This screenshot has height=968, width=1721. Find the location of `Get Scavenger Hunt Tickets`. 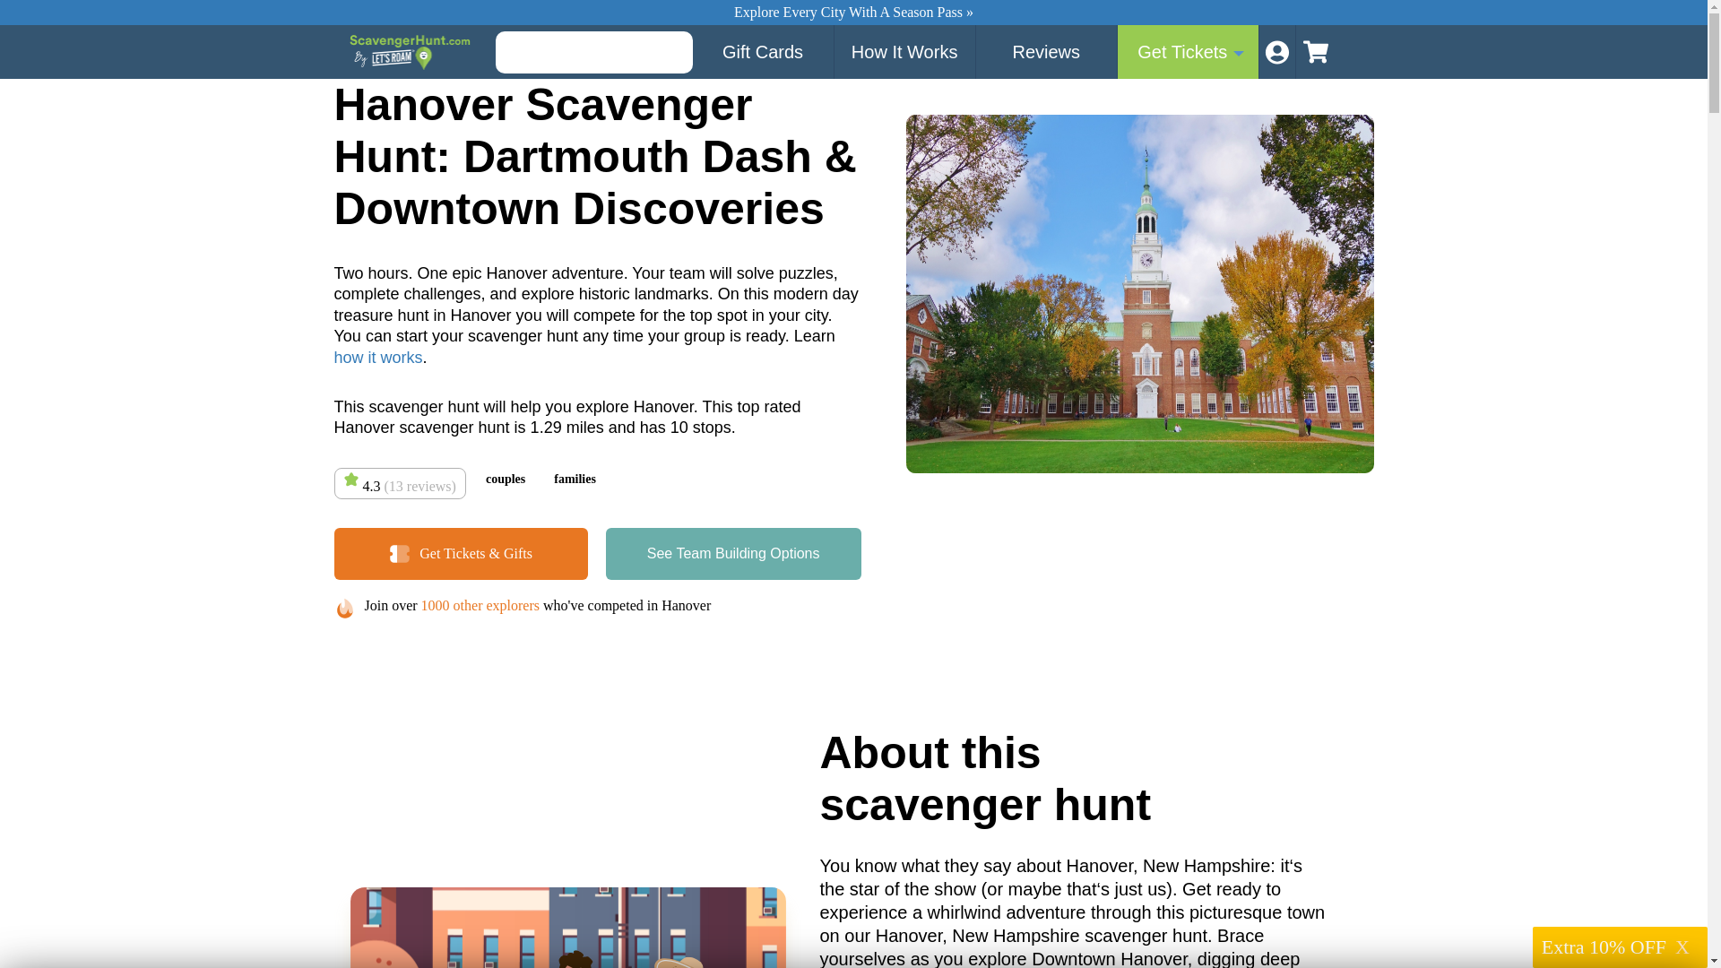

Get Scavenger Hunt Tickets is located at coordinates (1189, 52).